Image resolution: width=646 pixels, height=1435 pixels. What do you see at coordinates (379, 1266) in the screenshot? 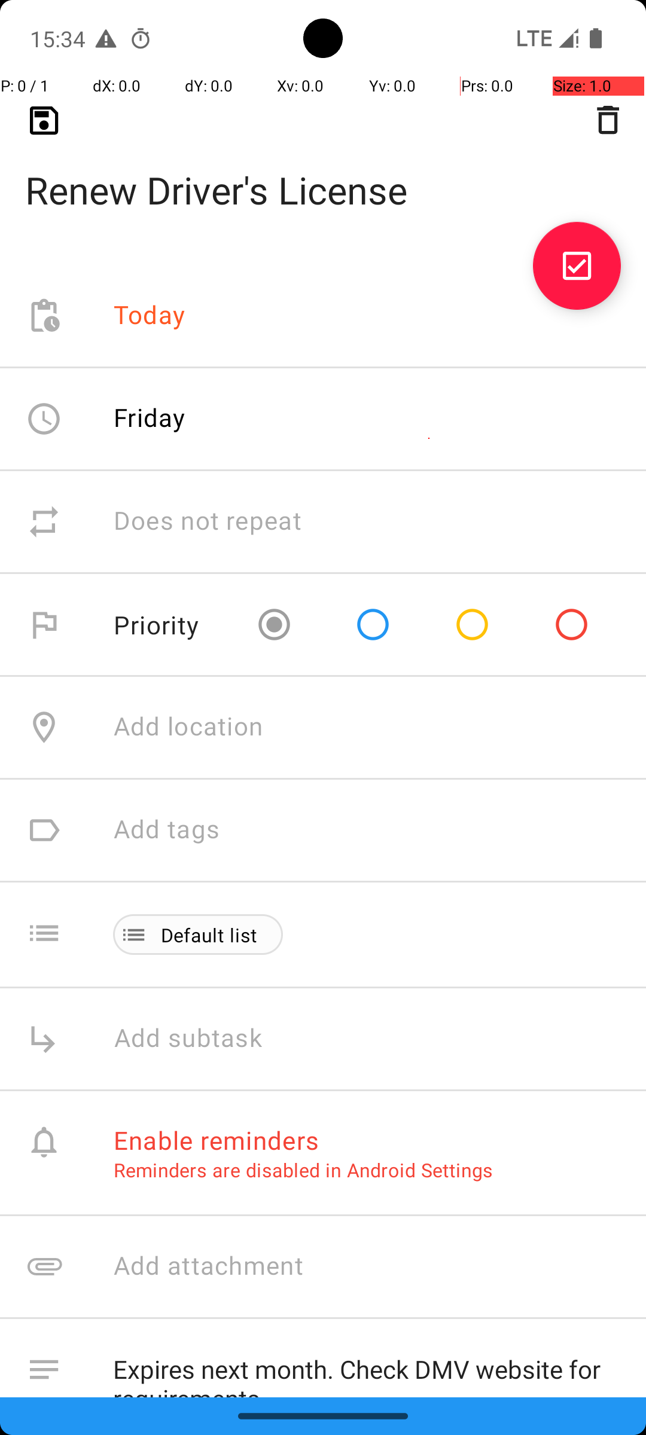
I see `Add attachment` at bounding box center [379, 1266].